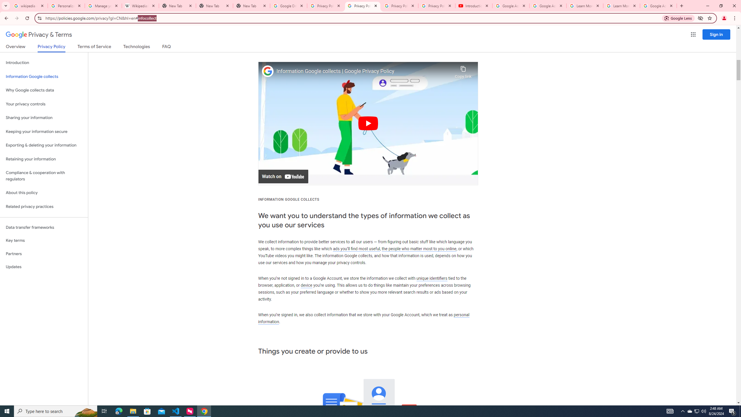 This screenshot has width=741, height=417. Describe the element at coordinates (678, 18) in the screenshot. I see `Search with Google Lens` at that location.